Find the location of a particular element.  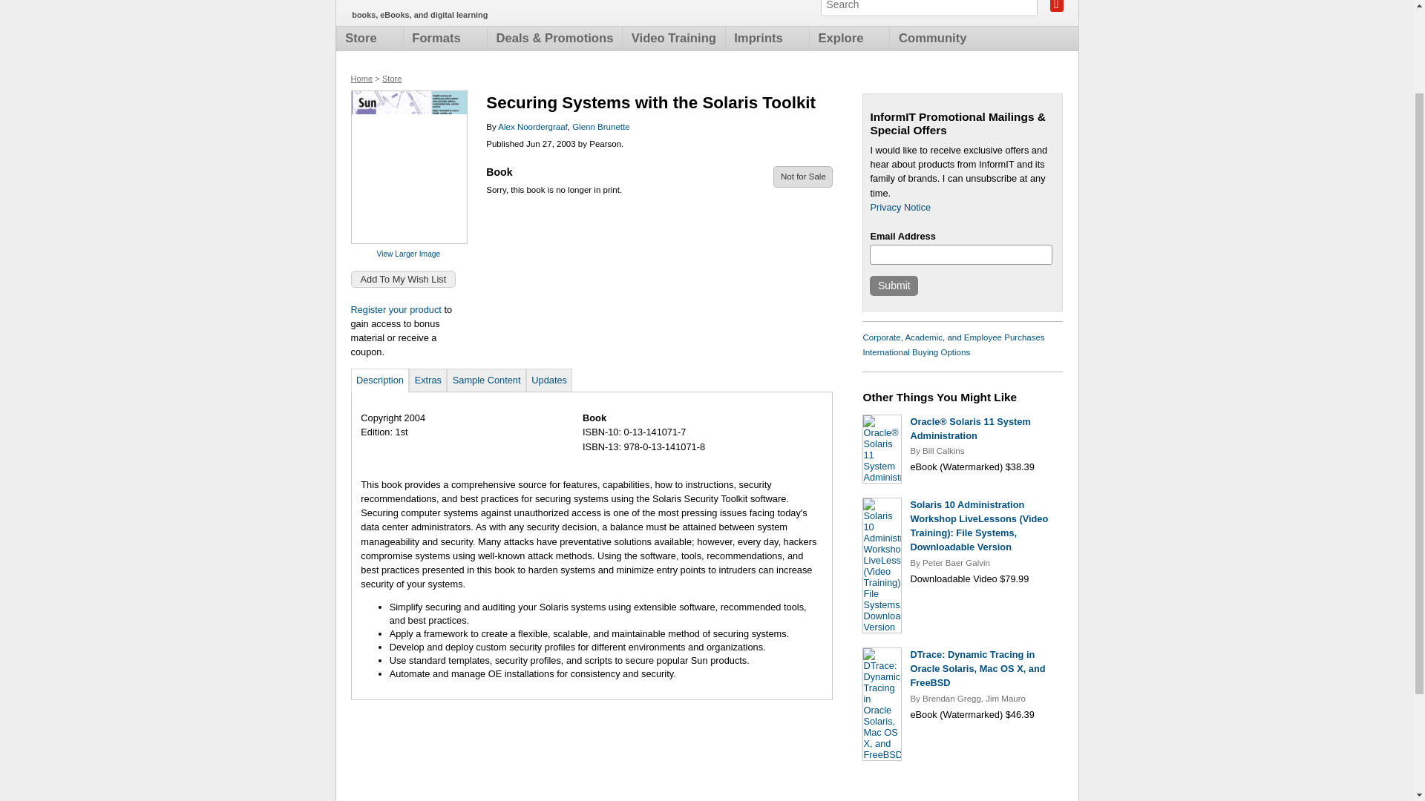

Home is located at coordinates (361, 79).